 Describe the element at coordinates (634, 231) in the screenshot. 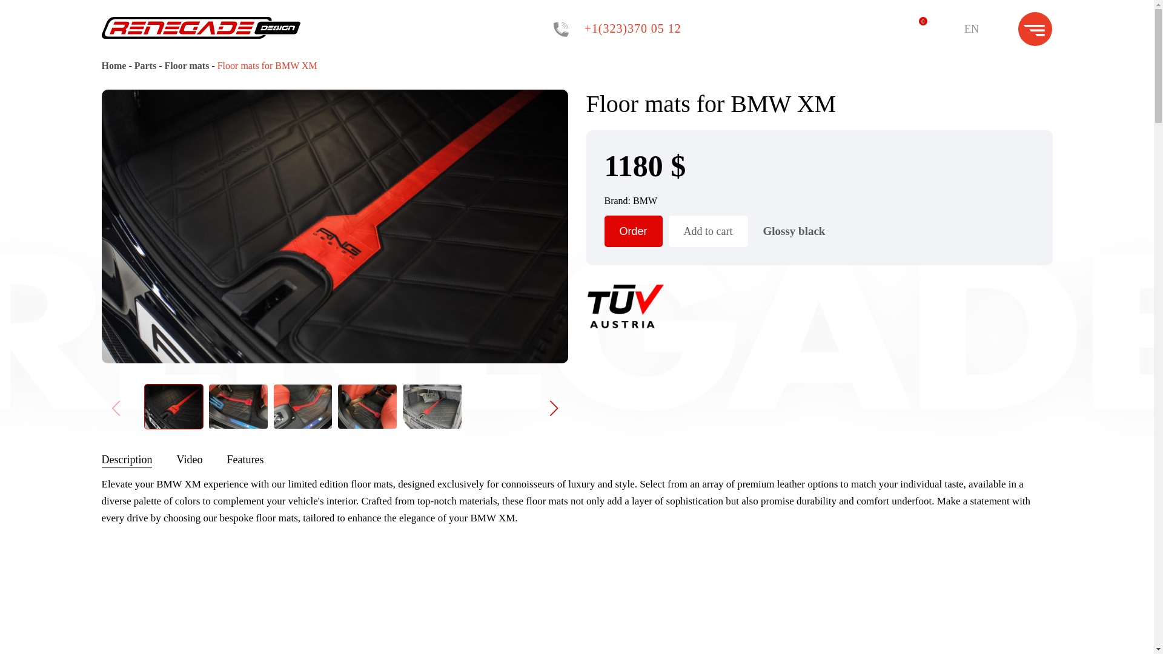

I see `Order` at that location.